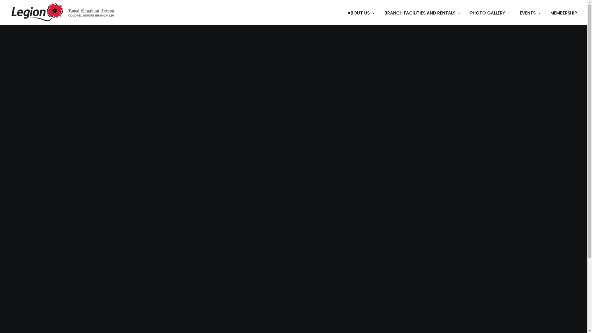  What do you see at coordinates (561, 12) in the screenshot?
I see `MEMBERSHIP` at bounding box center [561, 12].